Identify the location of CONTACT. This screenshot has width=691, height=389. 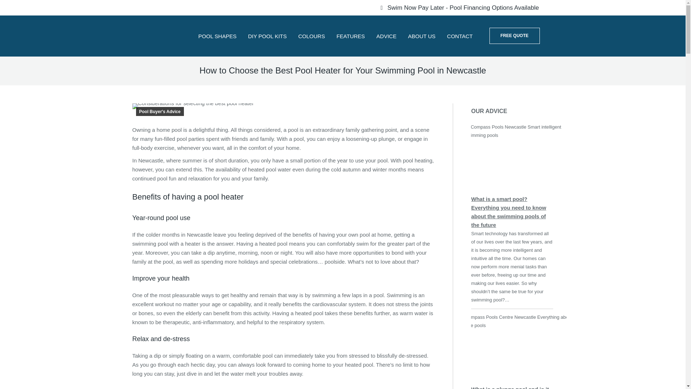
(460, 36).